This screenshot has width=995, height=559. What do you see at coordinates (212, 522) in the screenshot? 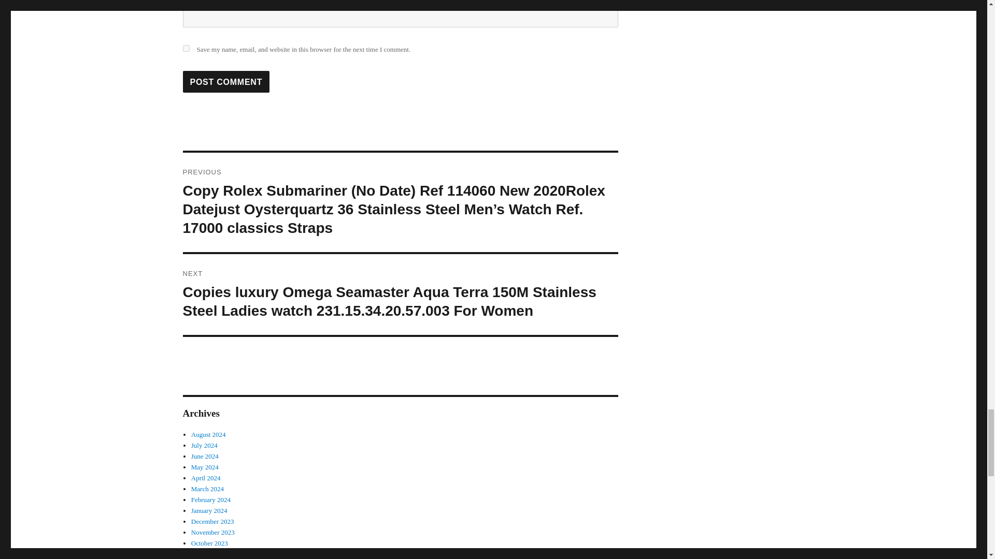
I see `December 2023` at bounding box center [212, 522].